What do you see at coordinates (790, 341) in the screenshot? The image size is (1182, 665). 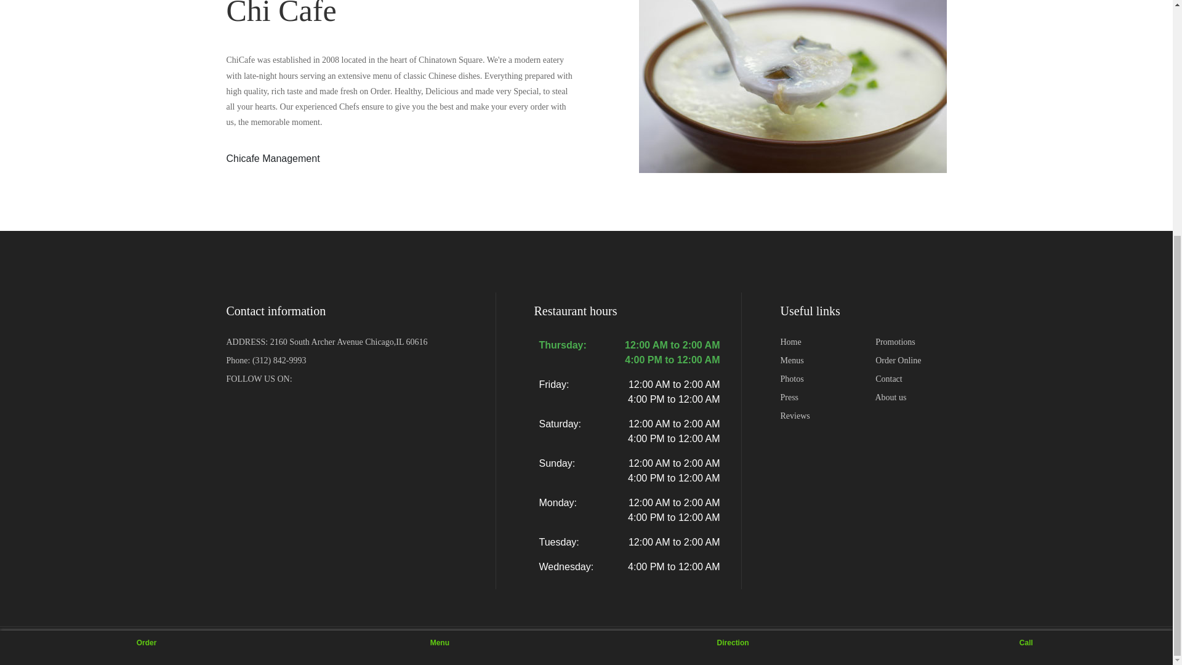 I see `Home` at bounding box center [790, 341].